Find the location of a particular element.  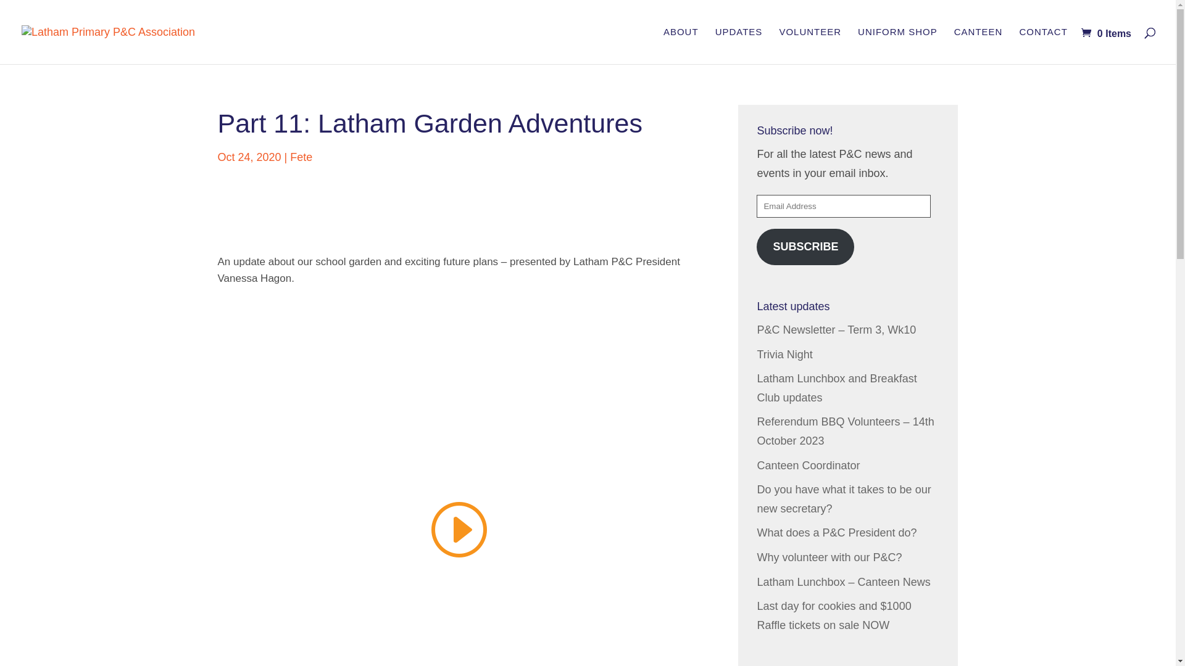

Canteen Coordinator is located at coordinates (809, 466).